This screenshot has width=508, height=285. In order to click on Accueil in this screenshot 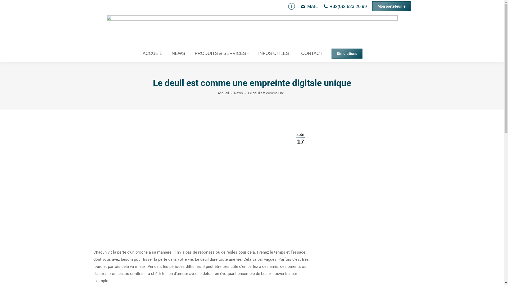, I will do `click(223, 93)`.